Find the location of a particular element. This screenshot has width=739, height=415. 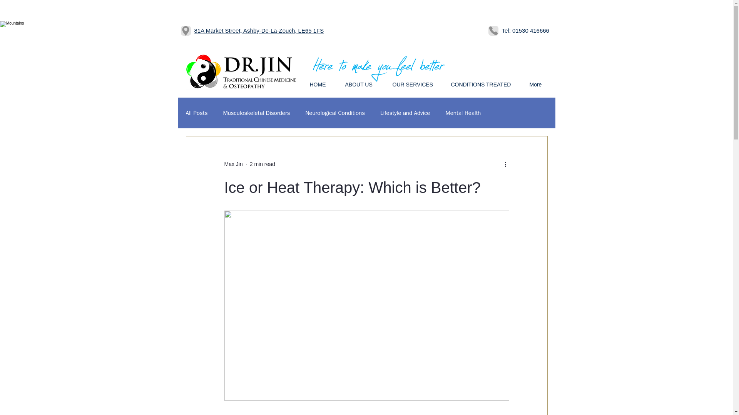

OUR SERVICES is located at coordinates (416, 85).